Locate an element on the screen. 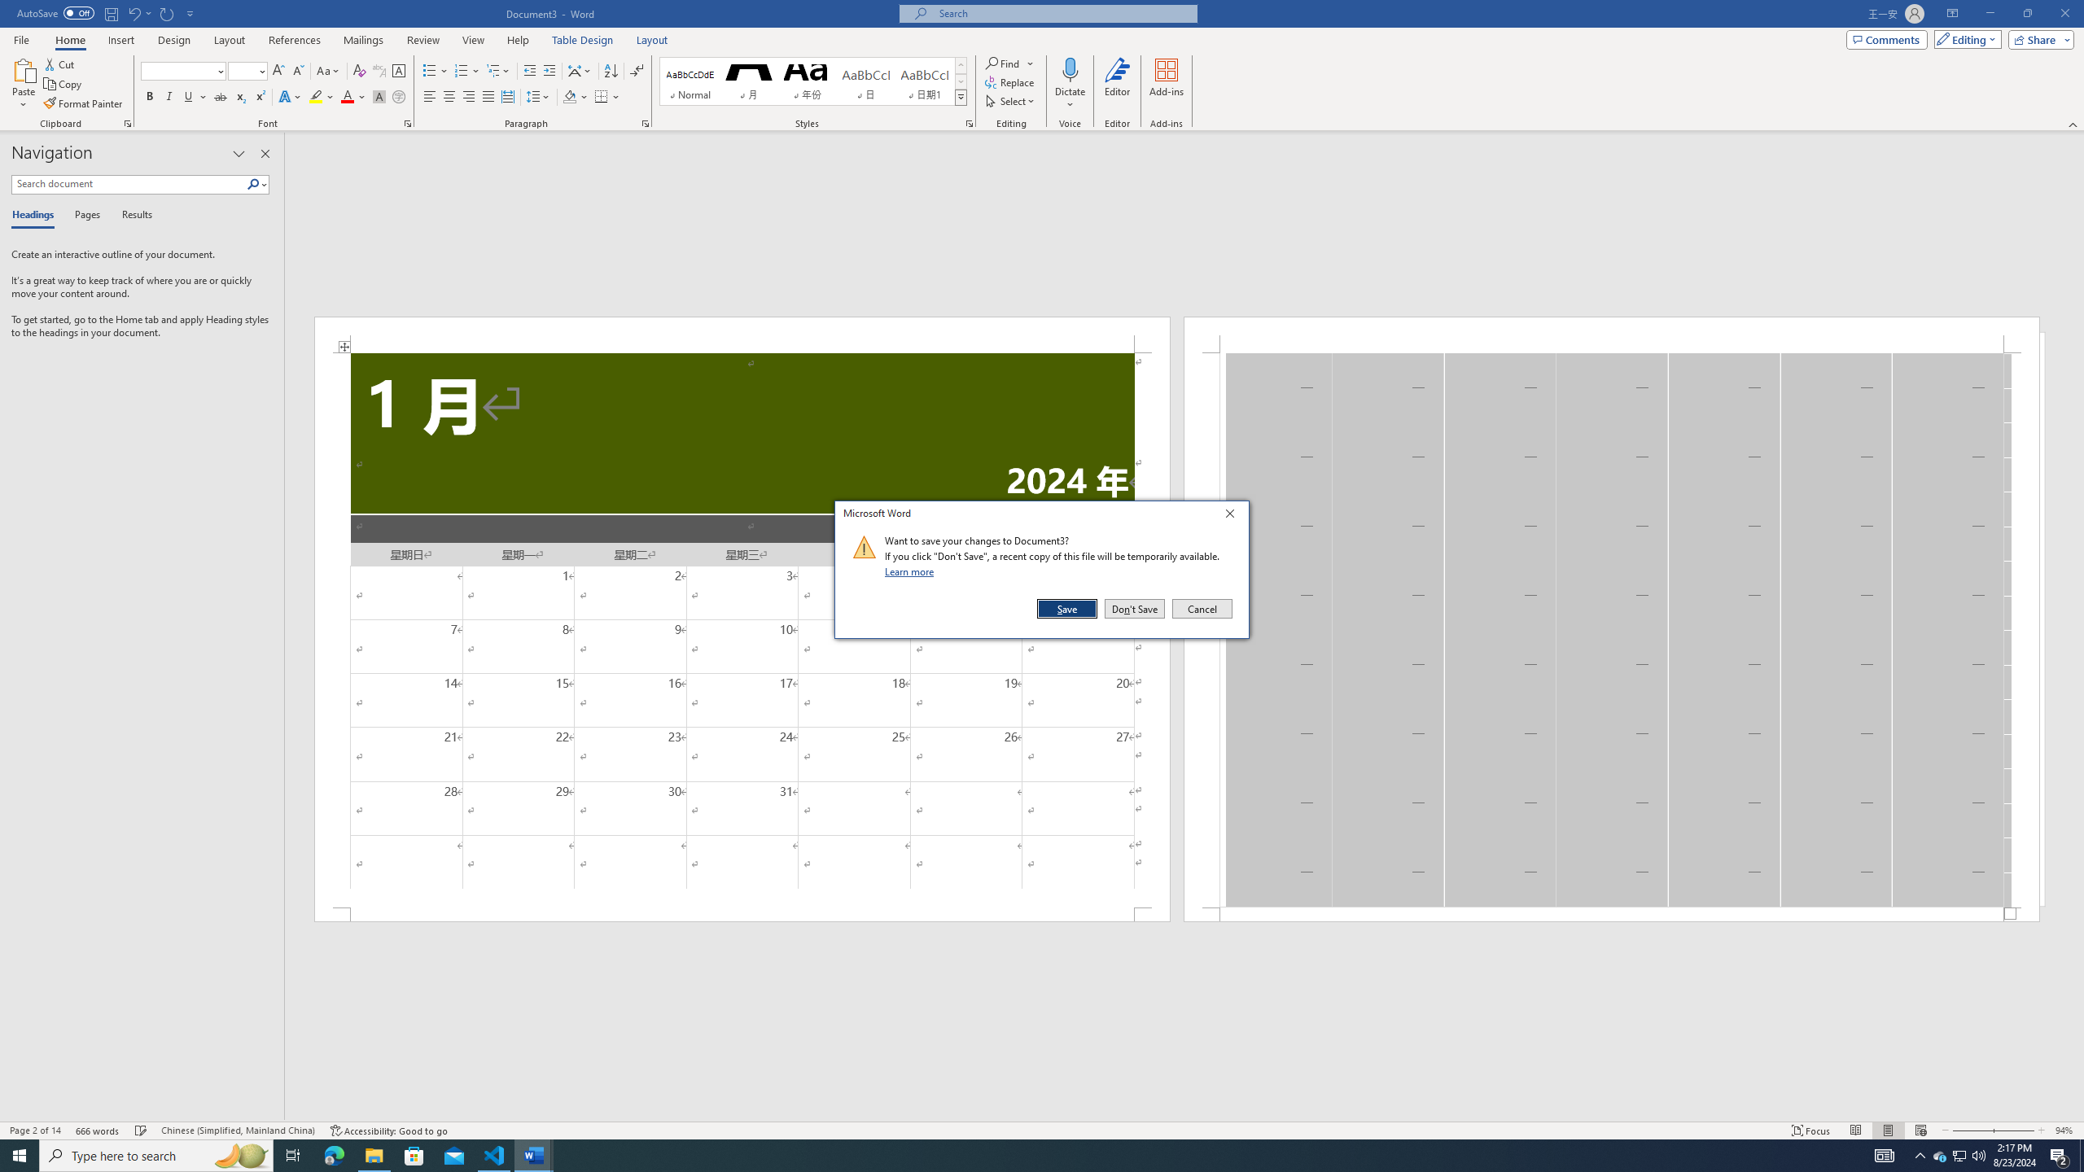  Clear Formatting is located at coordinates (360, 72).